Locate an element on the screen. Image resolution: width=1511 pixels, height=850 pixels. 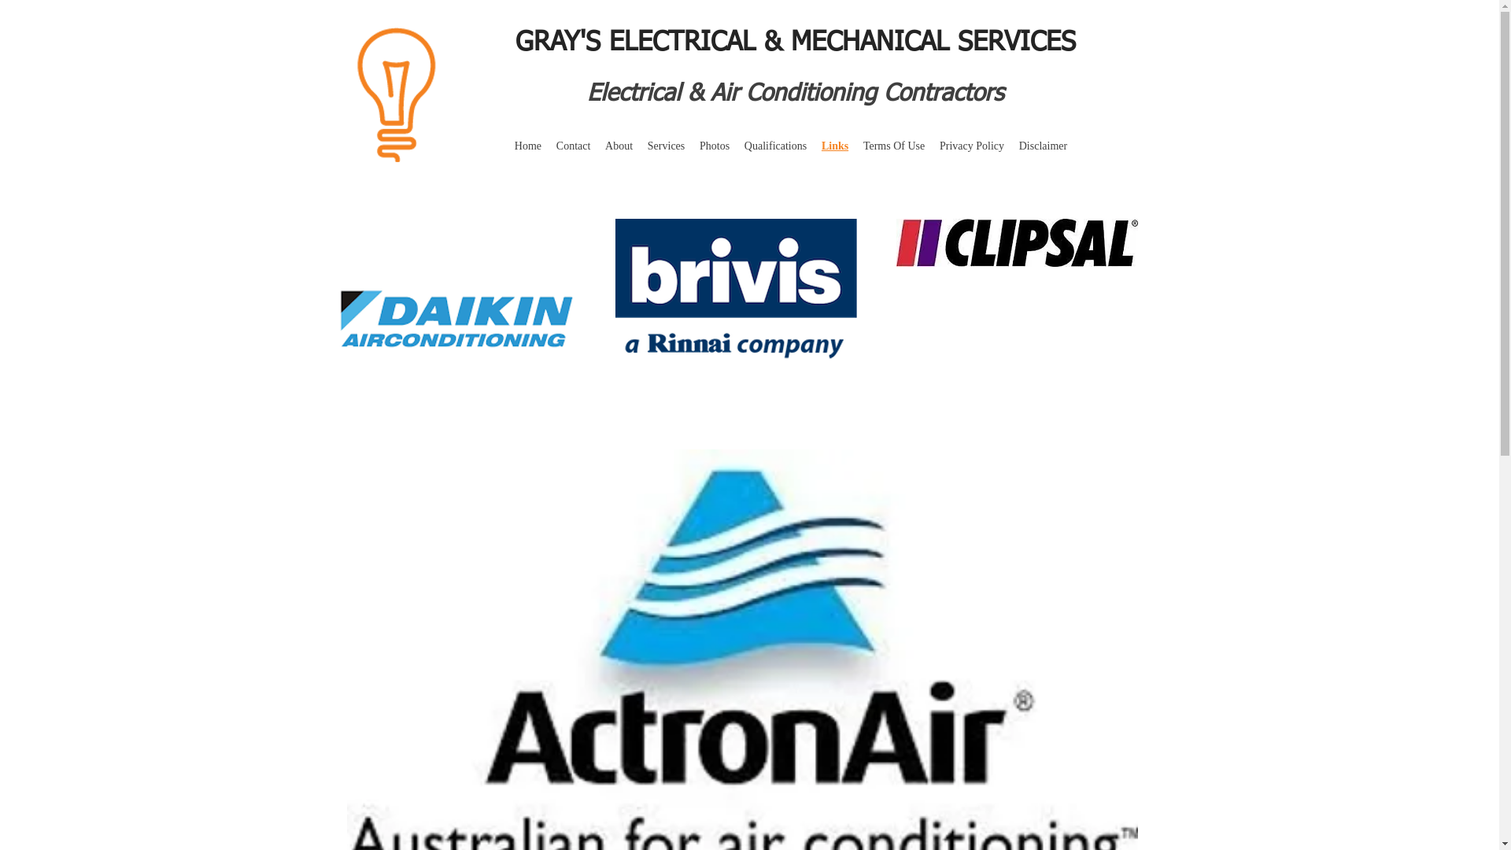
Links is located at coordinates (836, 146).